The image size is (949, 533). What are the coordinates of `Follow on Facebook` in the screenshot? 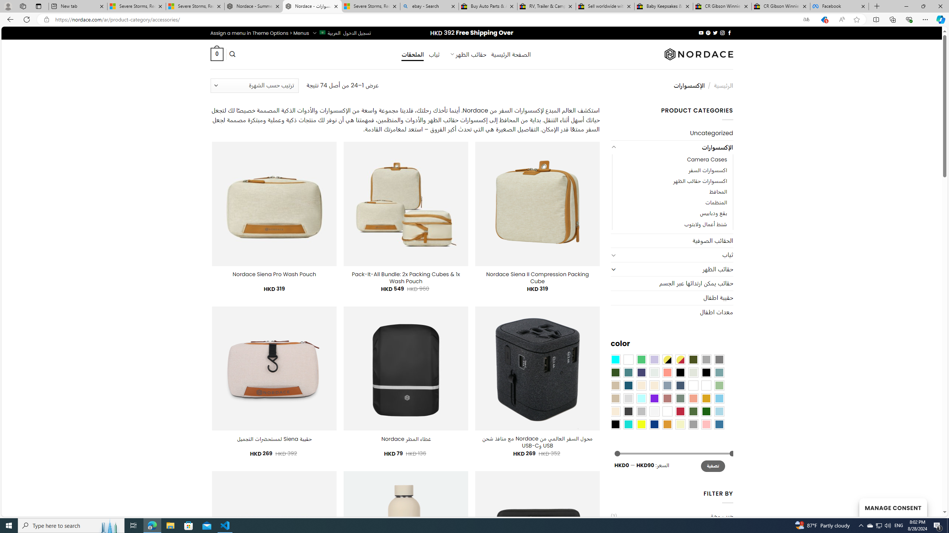 It's located at (729, 33).